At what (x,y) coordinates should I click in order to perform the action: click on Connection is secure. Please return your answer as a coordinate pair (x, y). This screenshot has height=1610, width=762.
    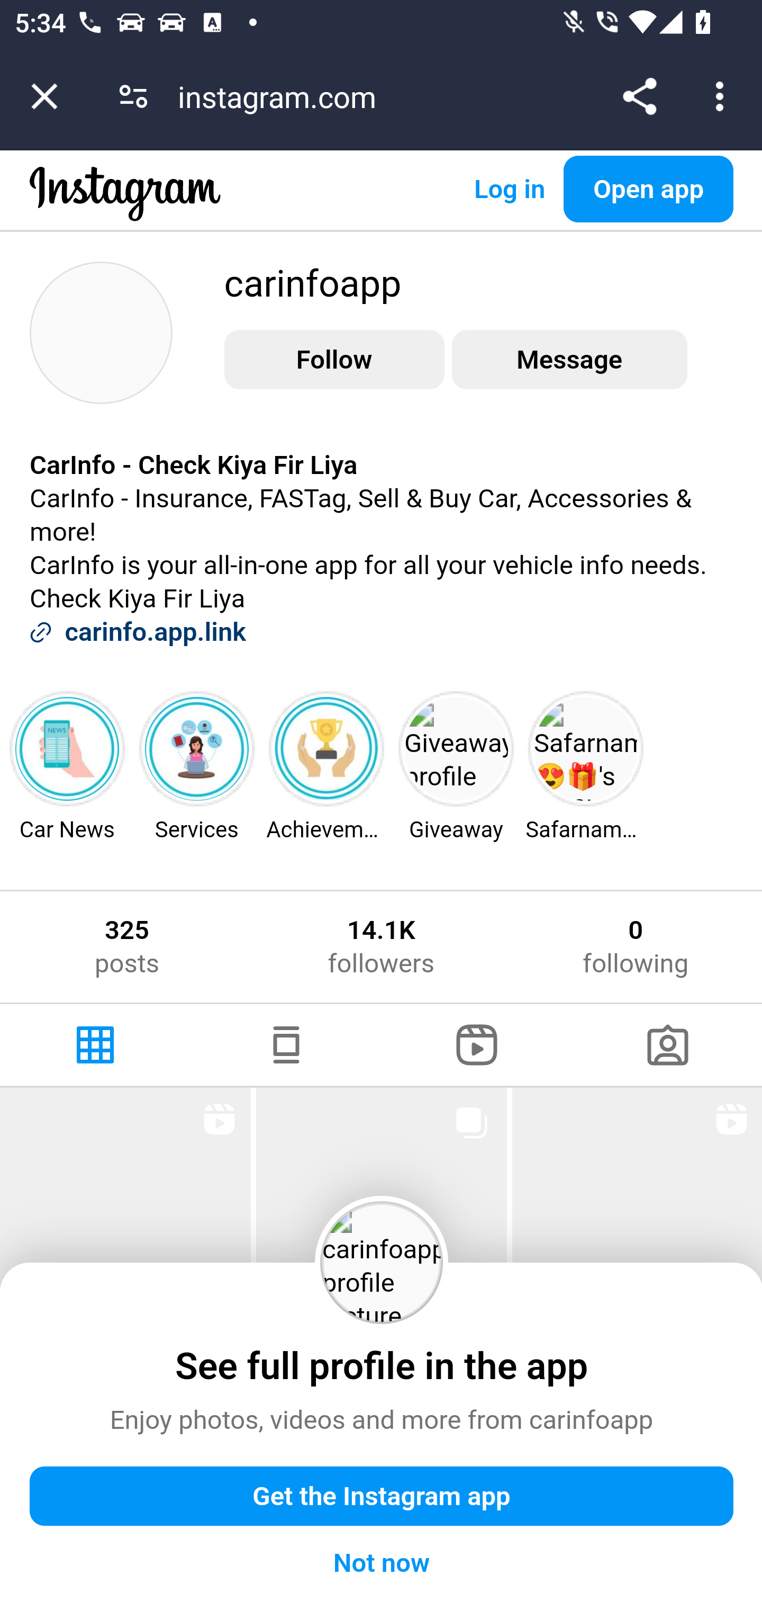
    Looking at the image, I should click on (133, 96).